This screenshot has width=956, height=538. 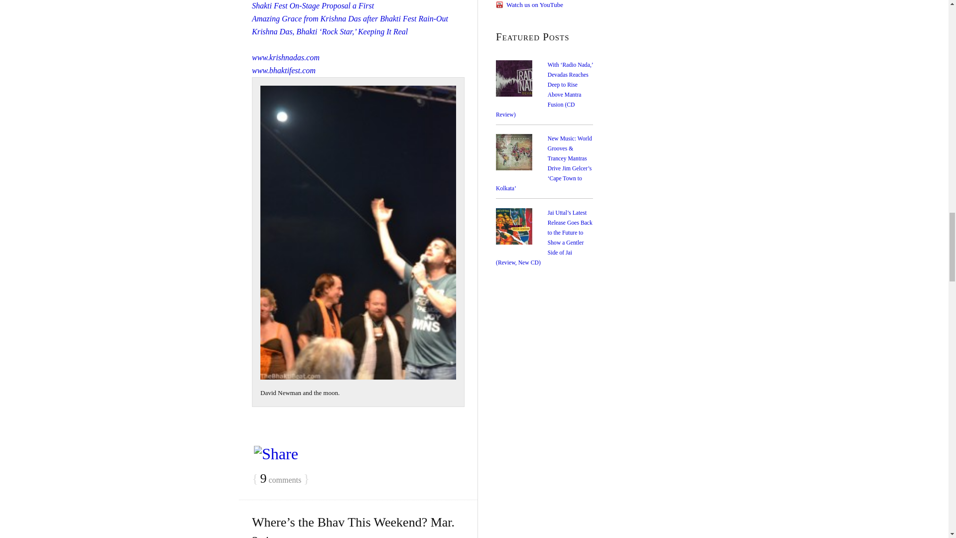 What do you see at coordinates (358, 232) in the screenshot?
I see `Bhakti Fest Midwest Day 3-slr 764` at bounding box center [358, 232].